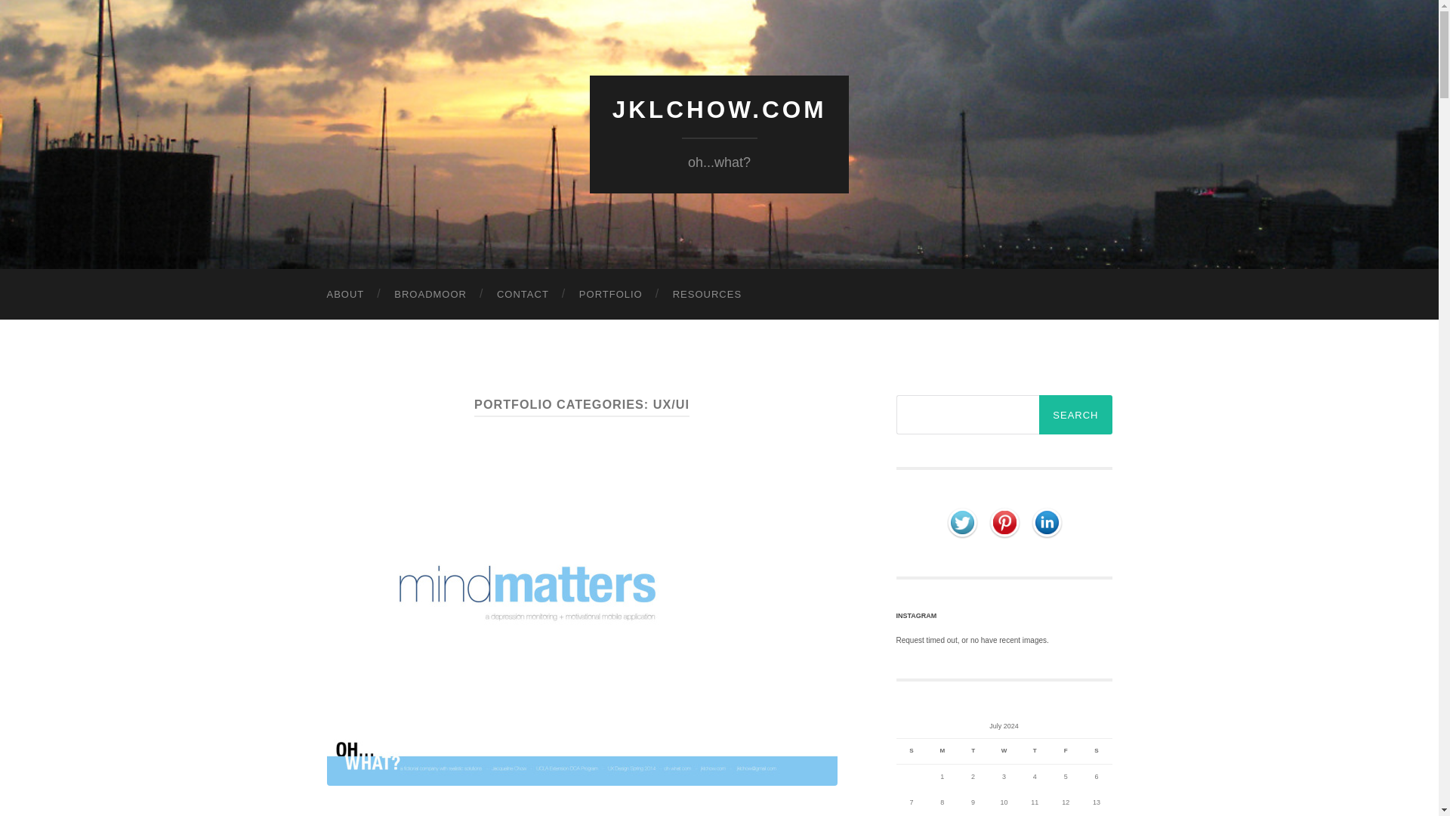  I want to click on JKLCHOW.COM, so click(719, 110).